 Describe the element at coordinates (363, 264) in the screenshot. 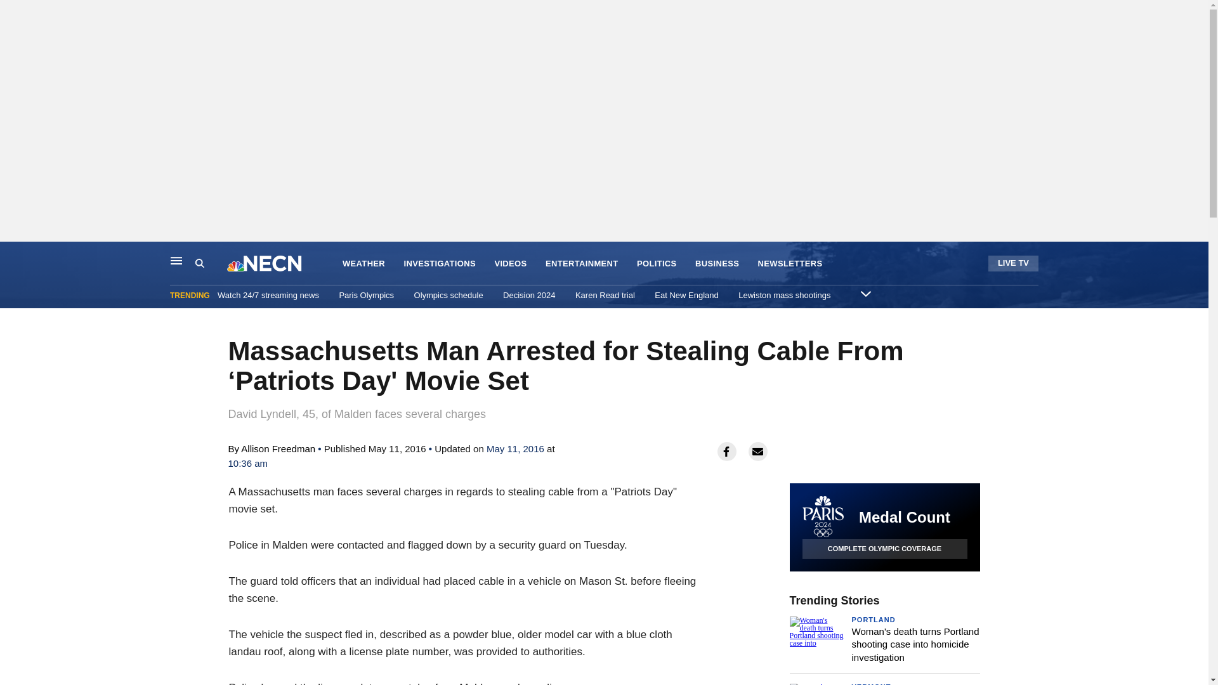

I see `WEATHER` at that location.